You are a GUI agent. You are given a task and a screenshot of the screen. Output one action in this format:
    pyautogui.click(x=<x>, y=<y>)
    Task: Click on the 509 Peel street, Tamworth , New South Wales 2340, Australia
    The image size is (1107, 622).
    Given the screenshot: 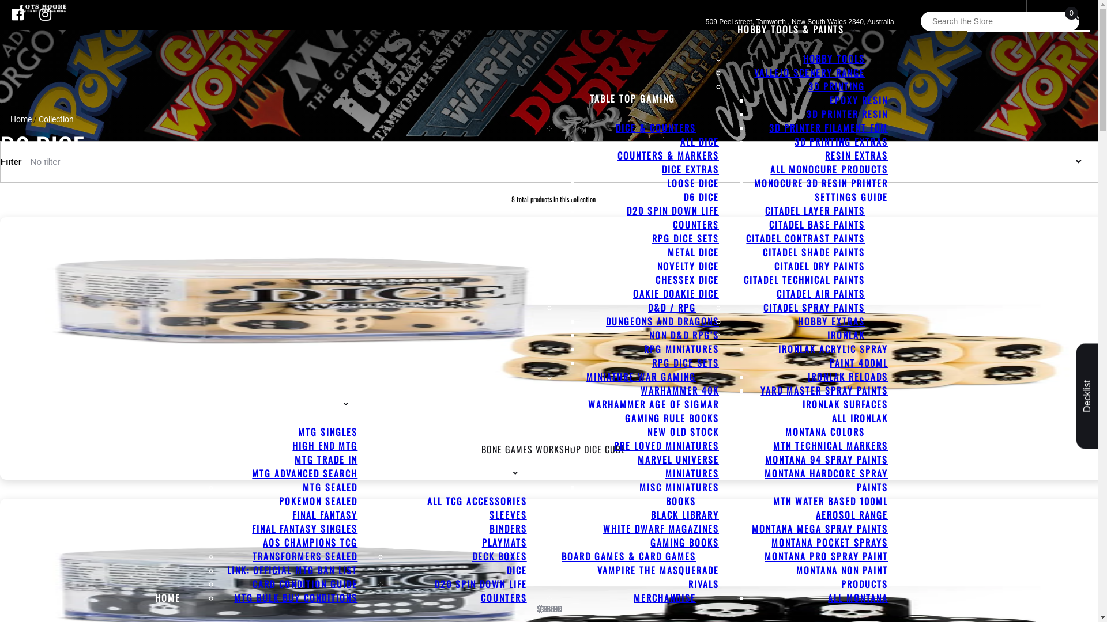 What is the action you would take?
    pyautogui.click(x=813, y=22)
    